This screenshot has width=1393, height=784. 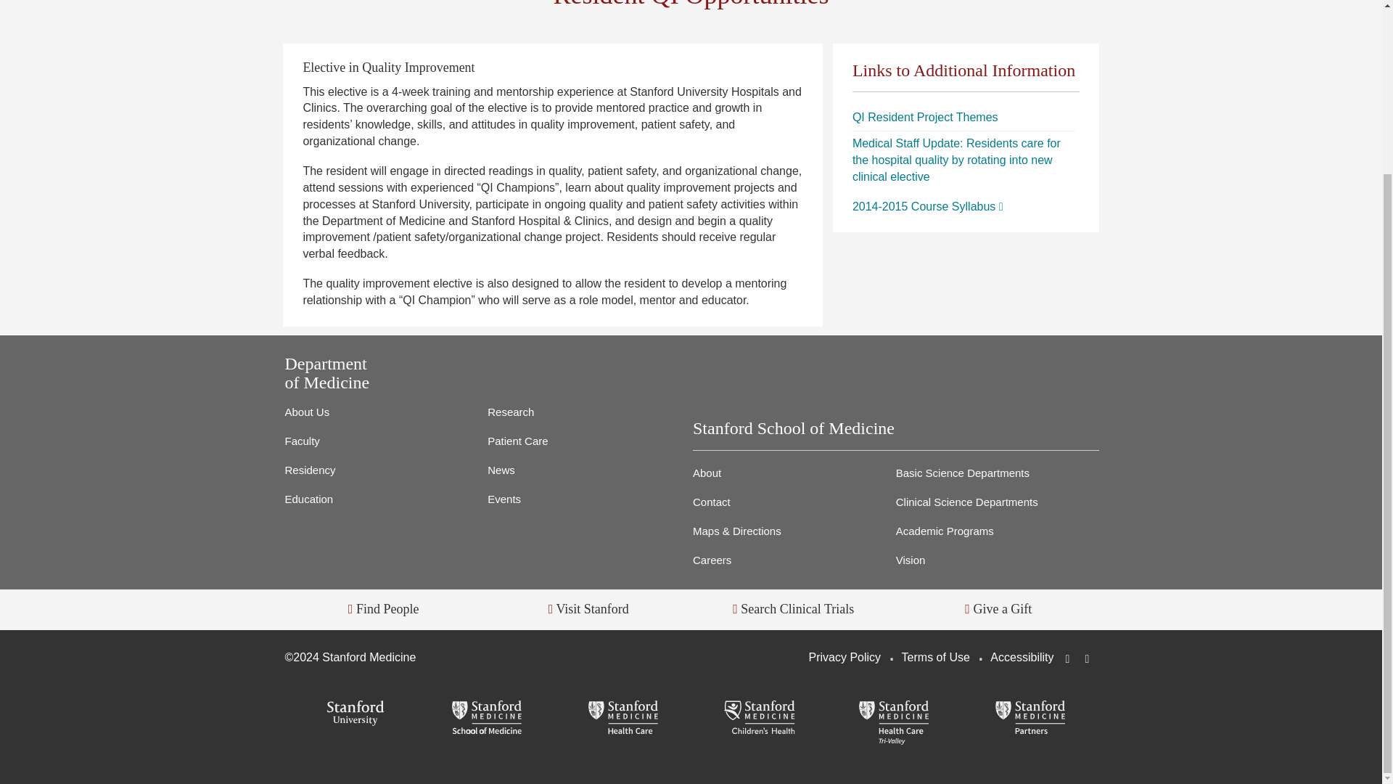 I want to click on Stanford Health Care, so click(x=622, y=719).